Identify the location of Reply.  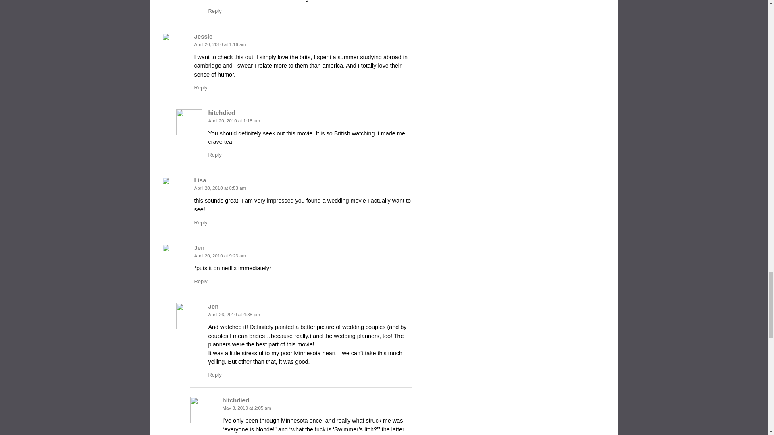
(214, 11).